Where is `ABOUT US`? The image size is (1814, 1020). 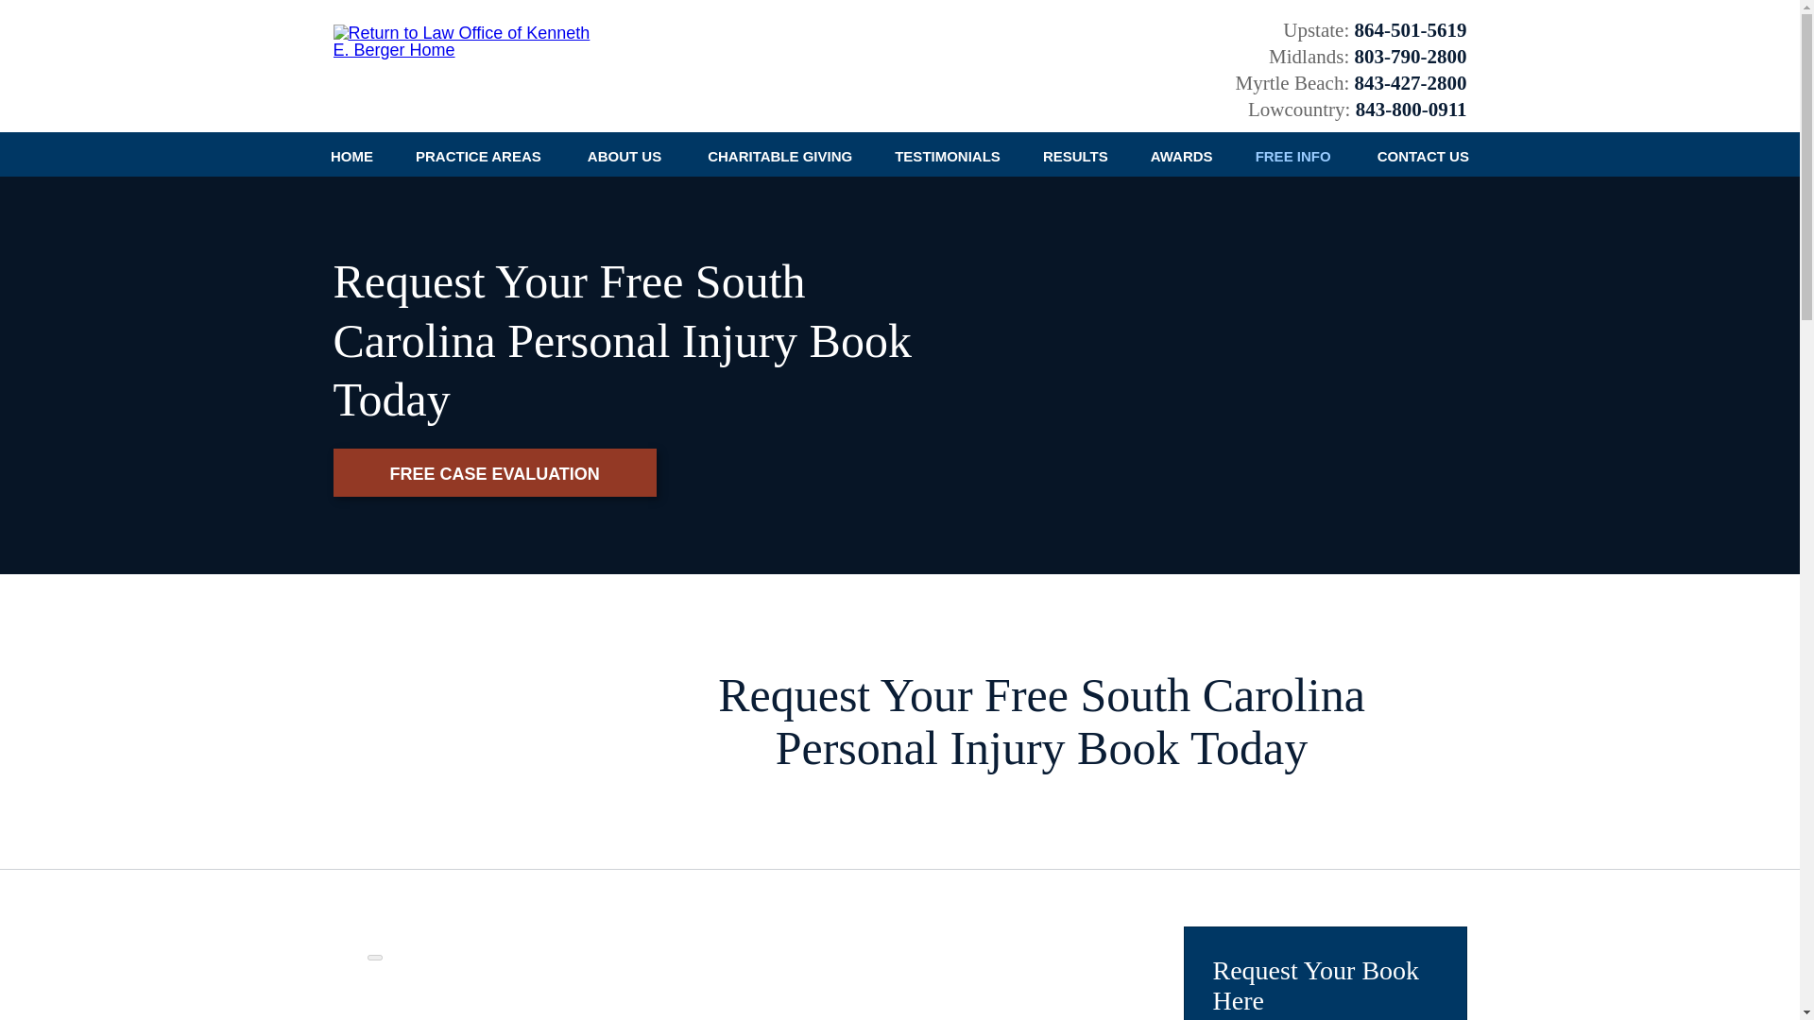 ABOUT US is located at coordinates (625, 154).